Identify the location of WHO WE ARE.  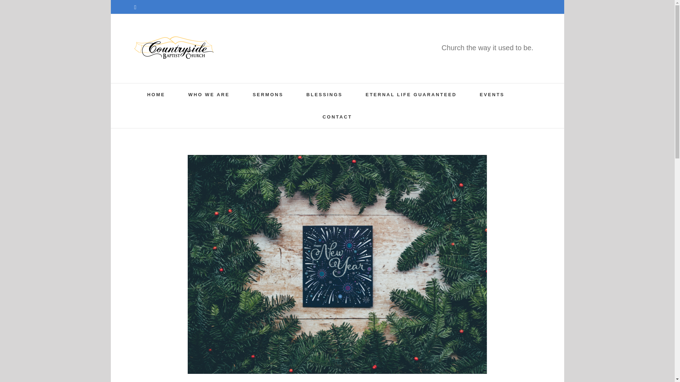
(209, 95).